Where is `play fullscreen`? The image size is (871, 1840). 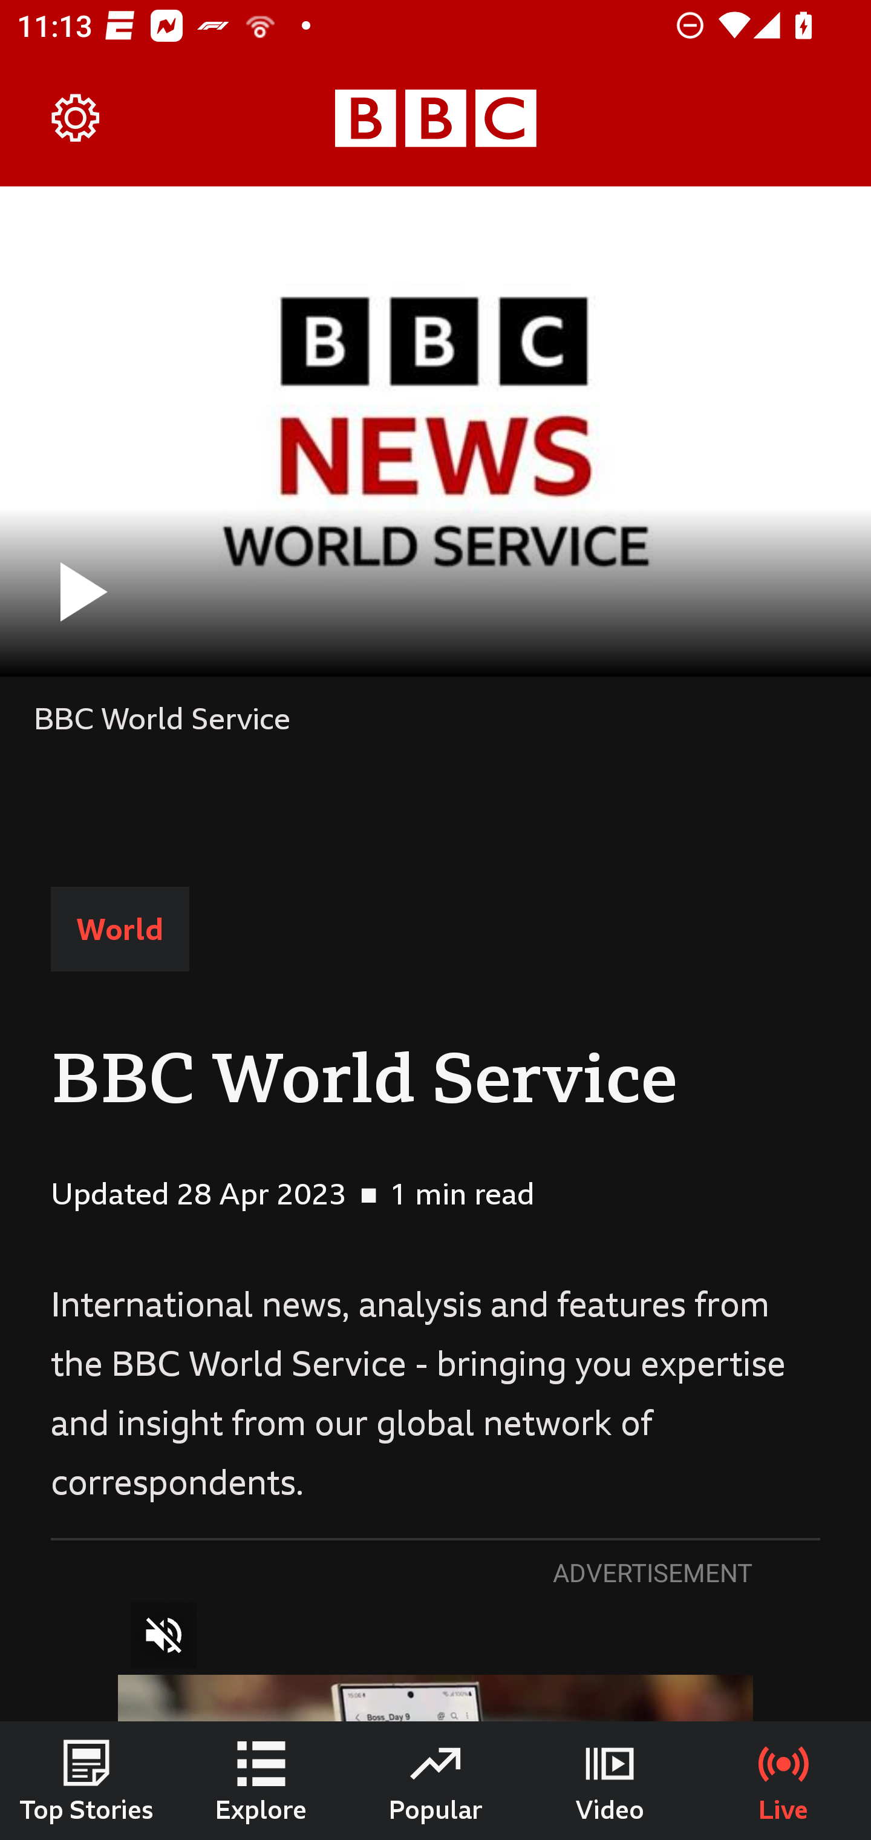
play fullscreen is located at coordinates (435, 431).